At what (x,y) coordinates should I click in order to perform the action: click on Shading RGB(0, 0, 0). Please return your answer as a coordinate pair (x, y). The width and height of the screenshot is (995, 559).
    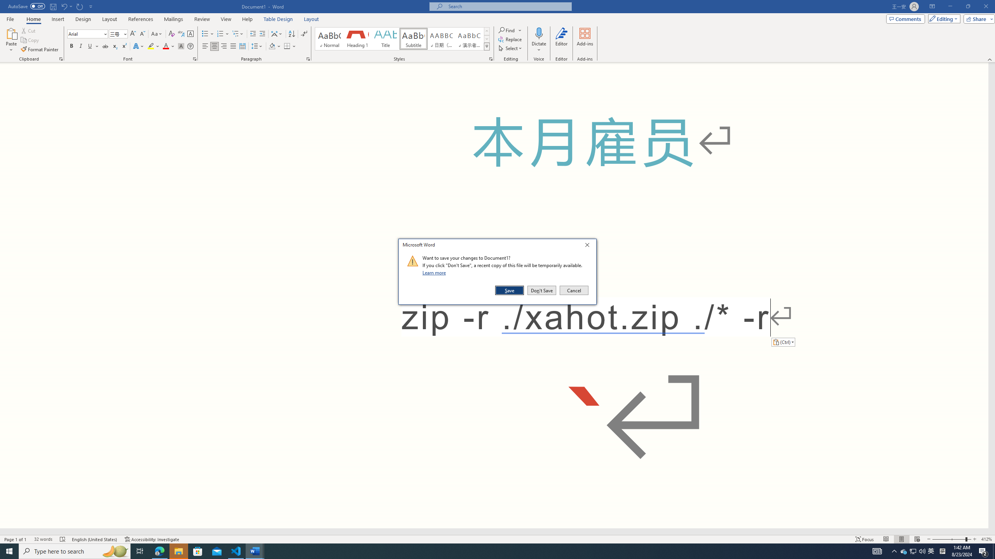
    Looking at the image, I should click on (272, 47).